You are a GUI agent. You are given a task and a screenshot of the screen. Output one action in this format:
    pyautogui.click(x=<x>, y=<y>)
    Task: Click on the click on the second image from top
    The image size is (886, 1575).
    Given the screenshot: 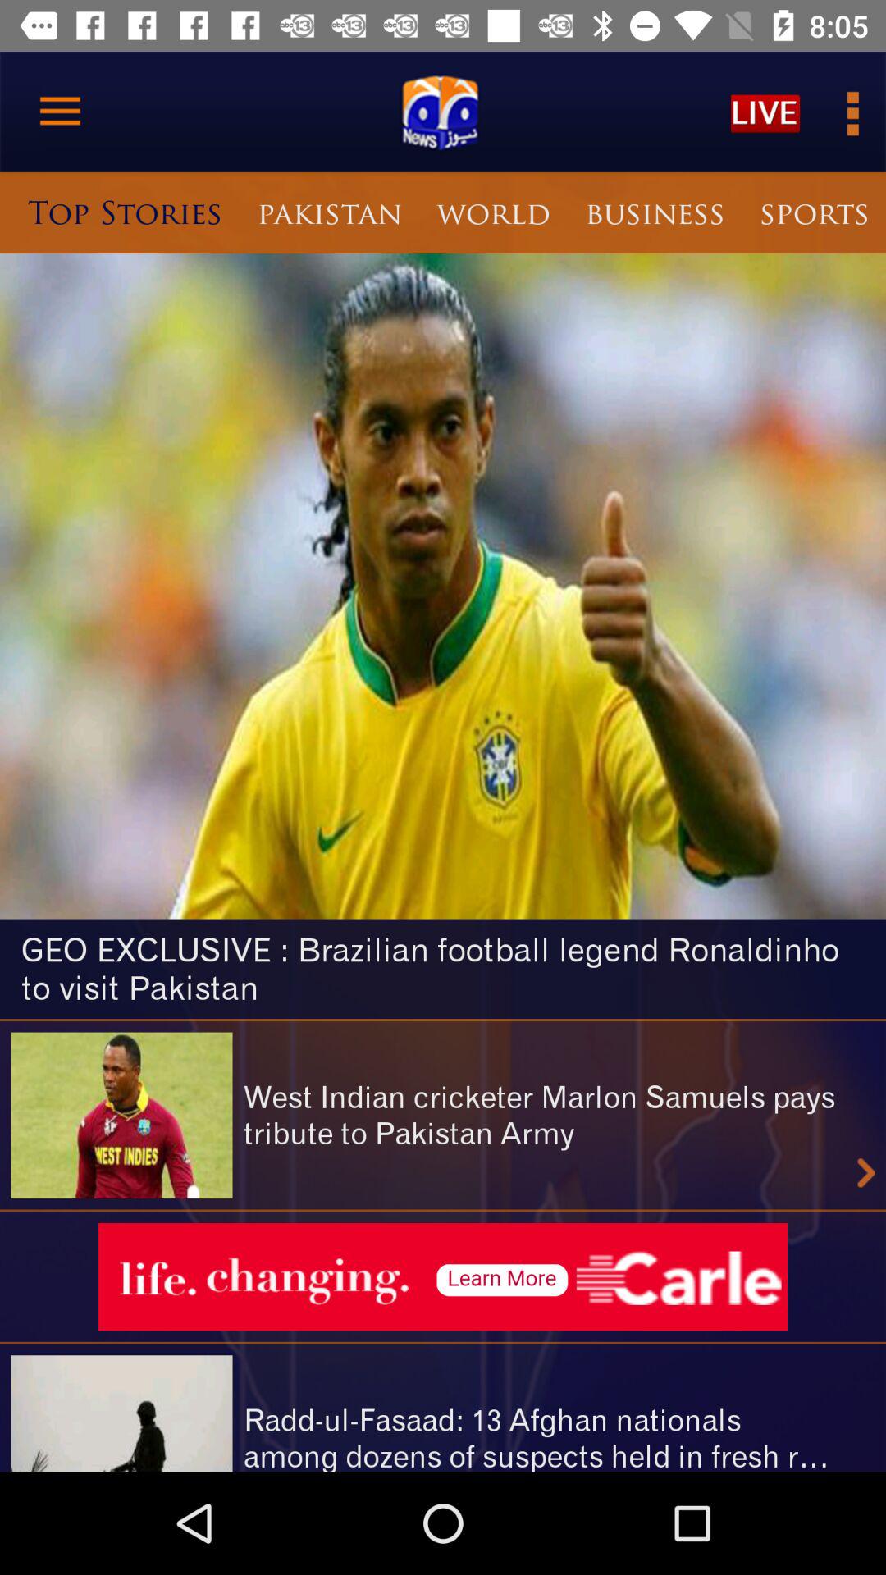 What is the action you would take?
    pyautogui.click(x=122, y=1116)
    